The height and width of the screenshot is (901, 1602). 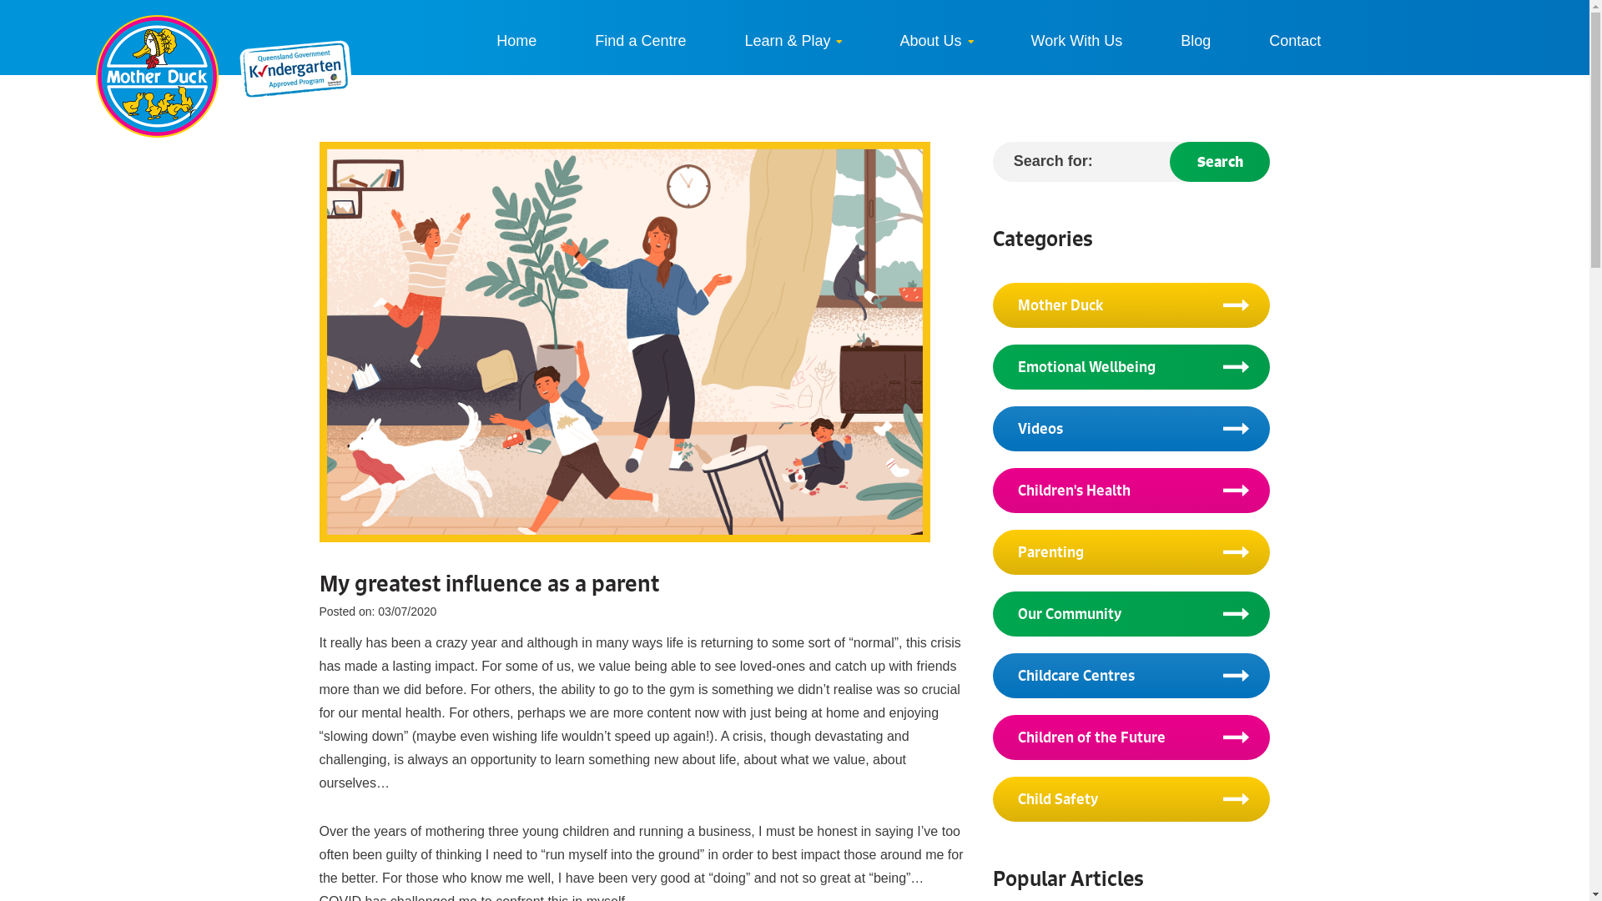 I want to click on Childcare Centres, so click(x=1131, y=676).